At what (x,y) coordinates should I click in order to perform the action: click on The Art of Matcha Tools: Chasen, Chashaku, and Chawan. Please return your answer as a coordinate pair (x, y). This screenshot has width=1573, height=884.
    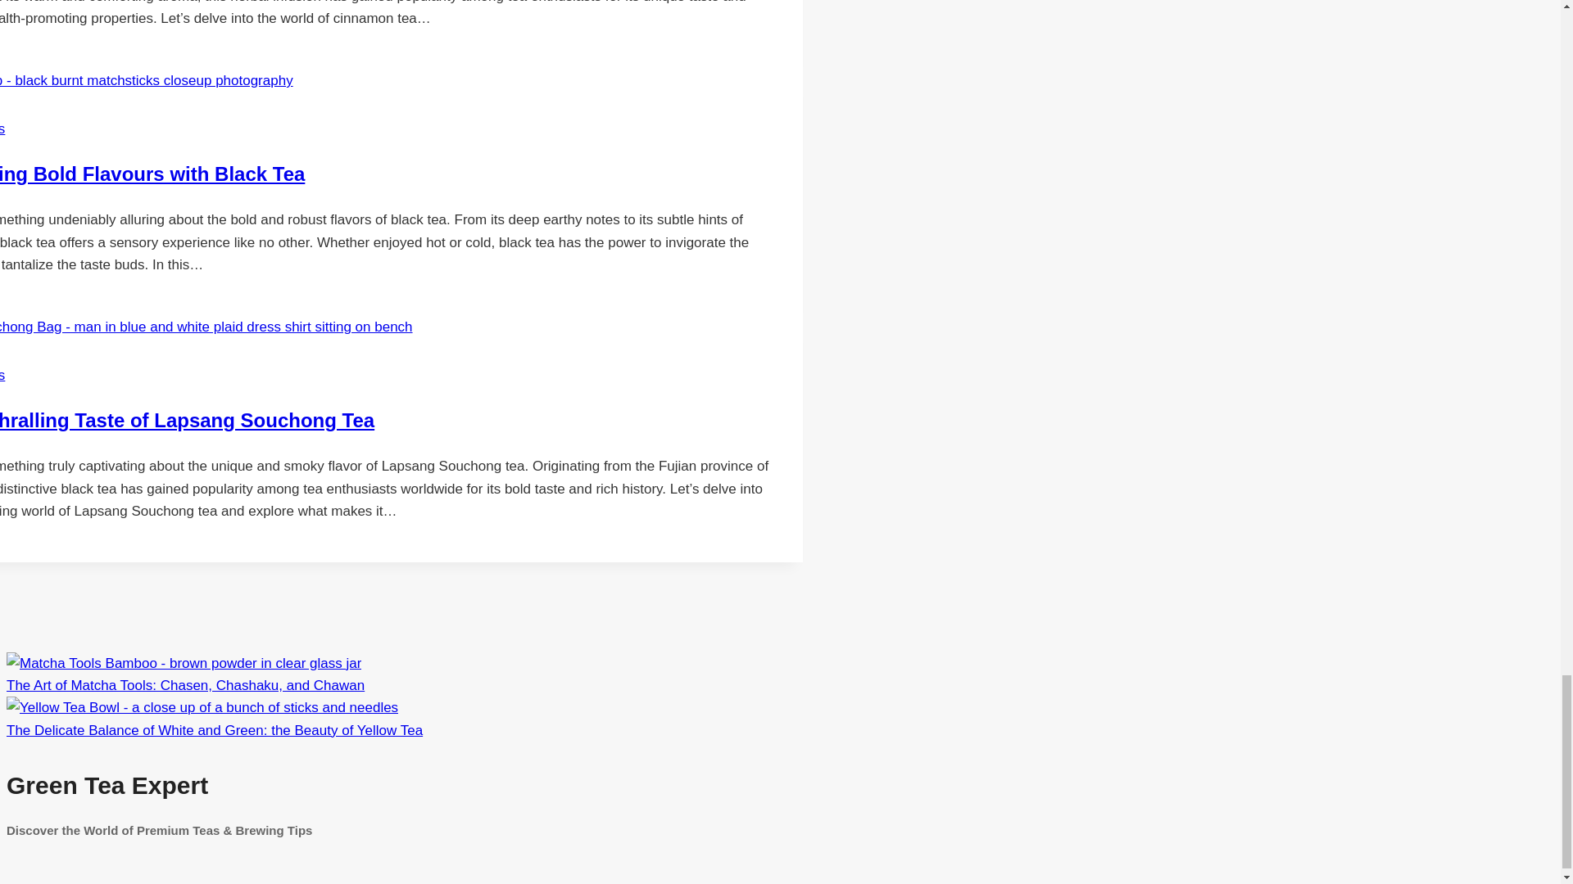
    Looking at the image, I should click on (184, 663).